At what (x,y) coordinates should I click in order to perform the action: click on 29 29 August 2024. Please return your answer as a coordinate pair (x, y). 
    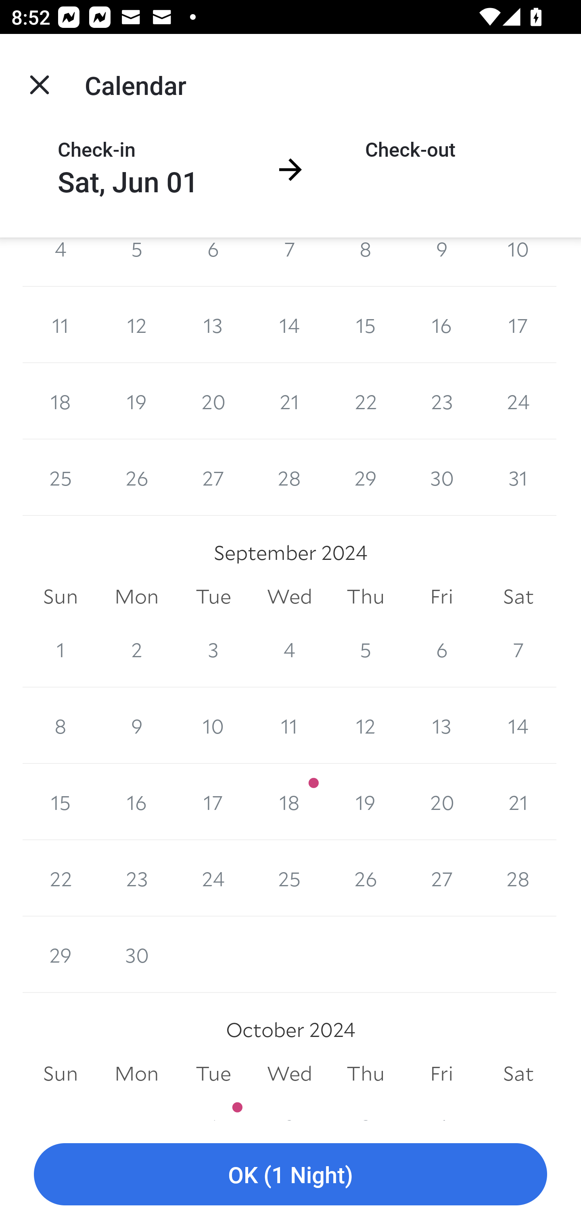
    Looking at the image, I should click on (366, 477).